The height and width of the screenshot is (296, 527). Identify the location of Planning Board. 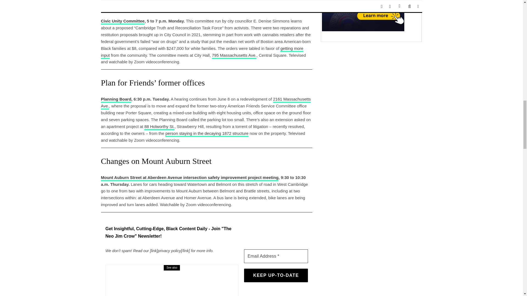
(116, 99).